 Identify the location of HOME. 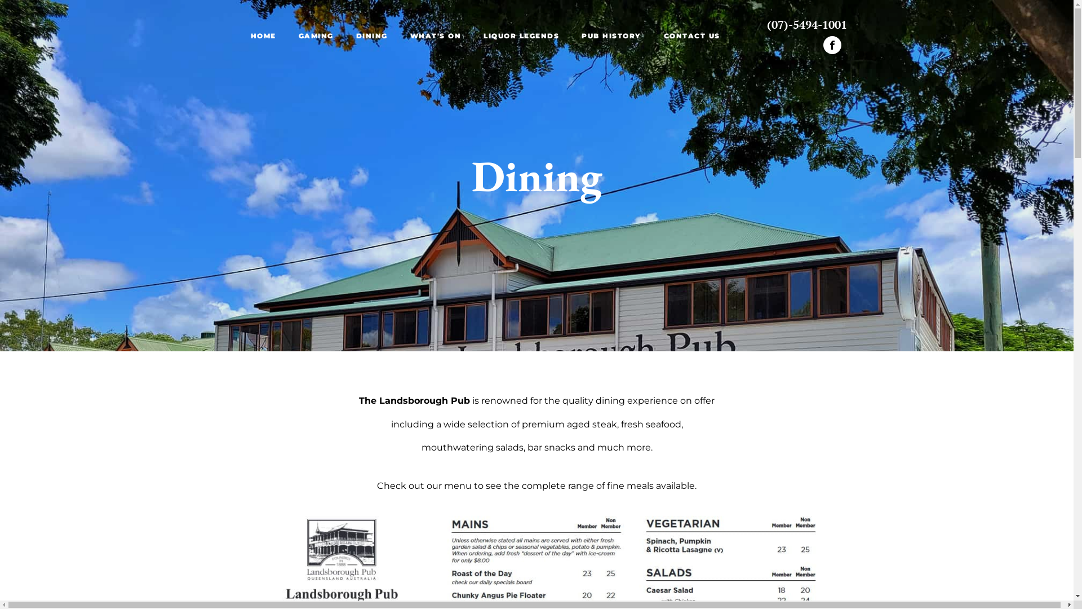
(263, 36).